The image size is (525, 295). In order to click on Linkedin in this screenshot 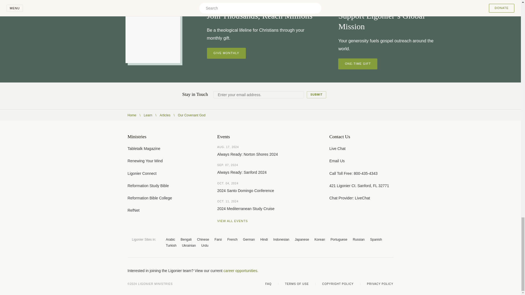, I will do `click(391, 270)`.